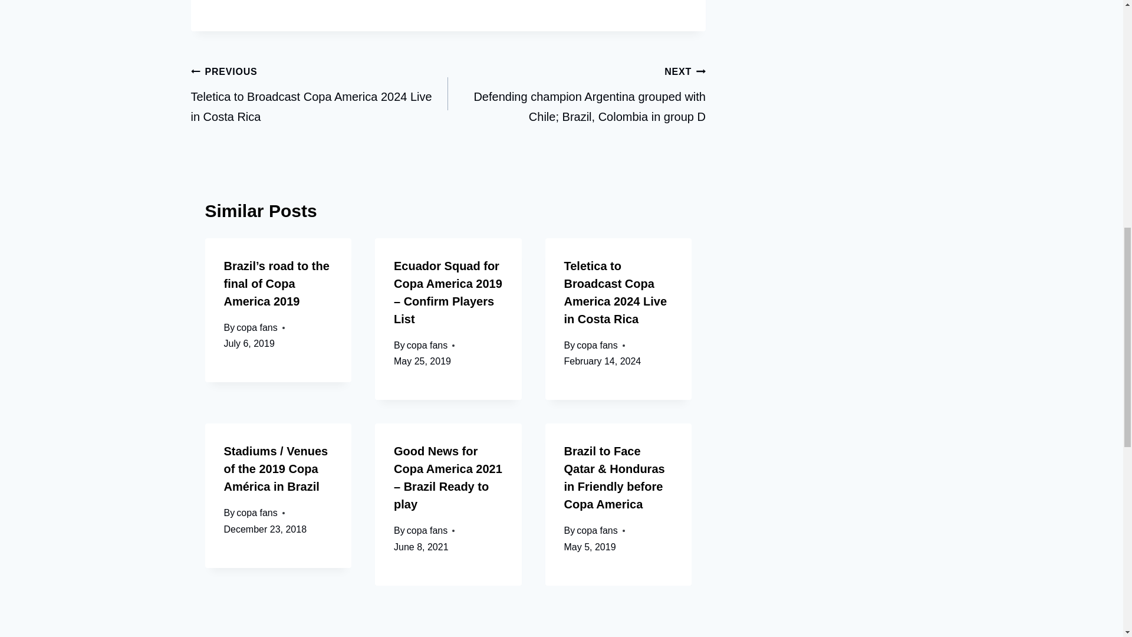  What do you see at coordinates (597, 345) in the screenshot?
I see `copa fans` at bounding box center [597, 345].